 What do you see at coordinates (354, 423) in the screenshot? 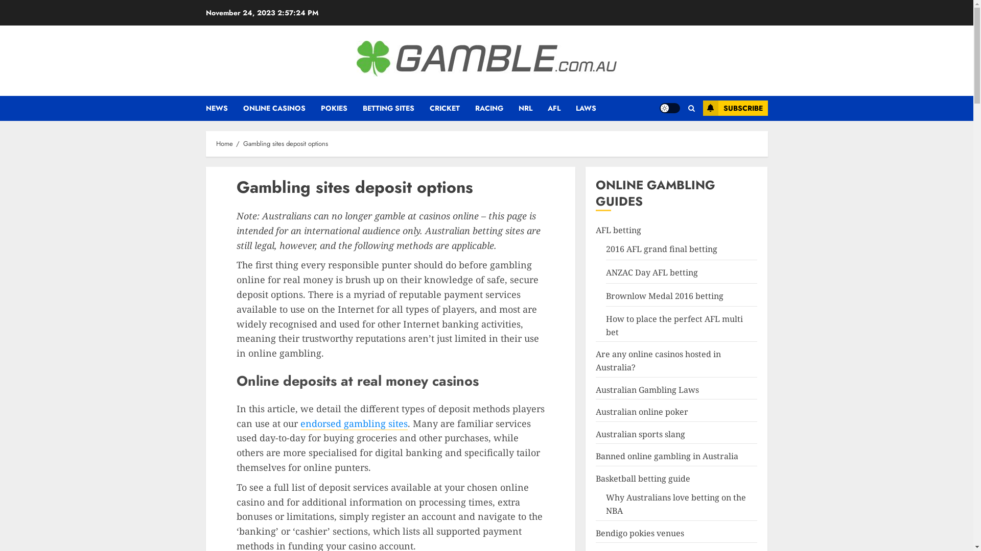
I see `endorsed gambling sites` at bounding box center [354, 423].